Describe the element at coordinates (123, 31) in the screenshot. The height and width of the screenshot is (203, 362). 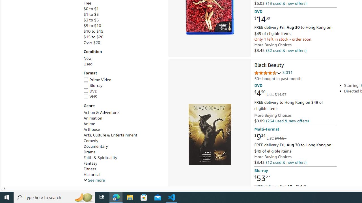
I see `$10 to $15` at that location.